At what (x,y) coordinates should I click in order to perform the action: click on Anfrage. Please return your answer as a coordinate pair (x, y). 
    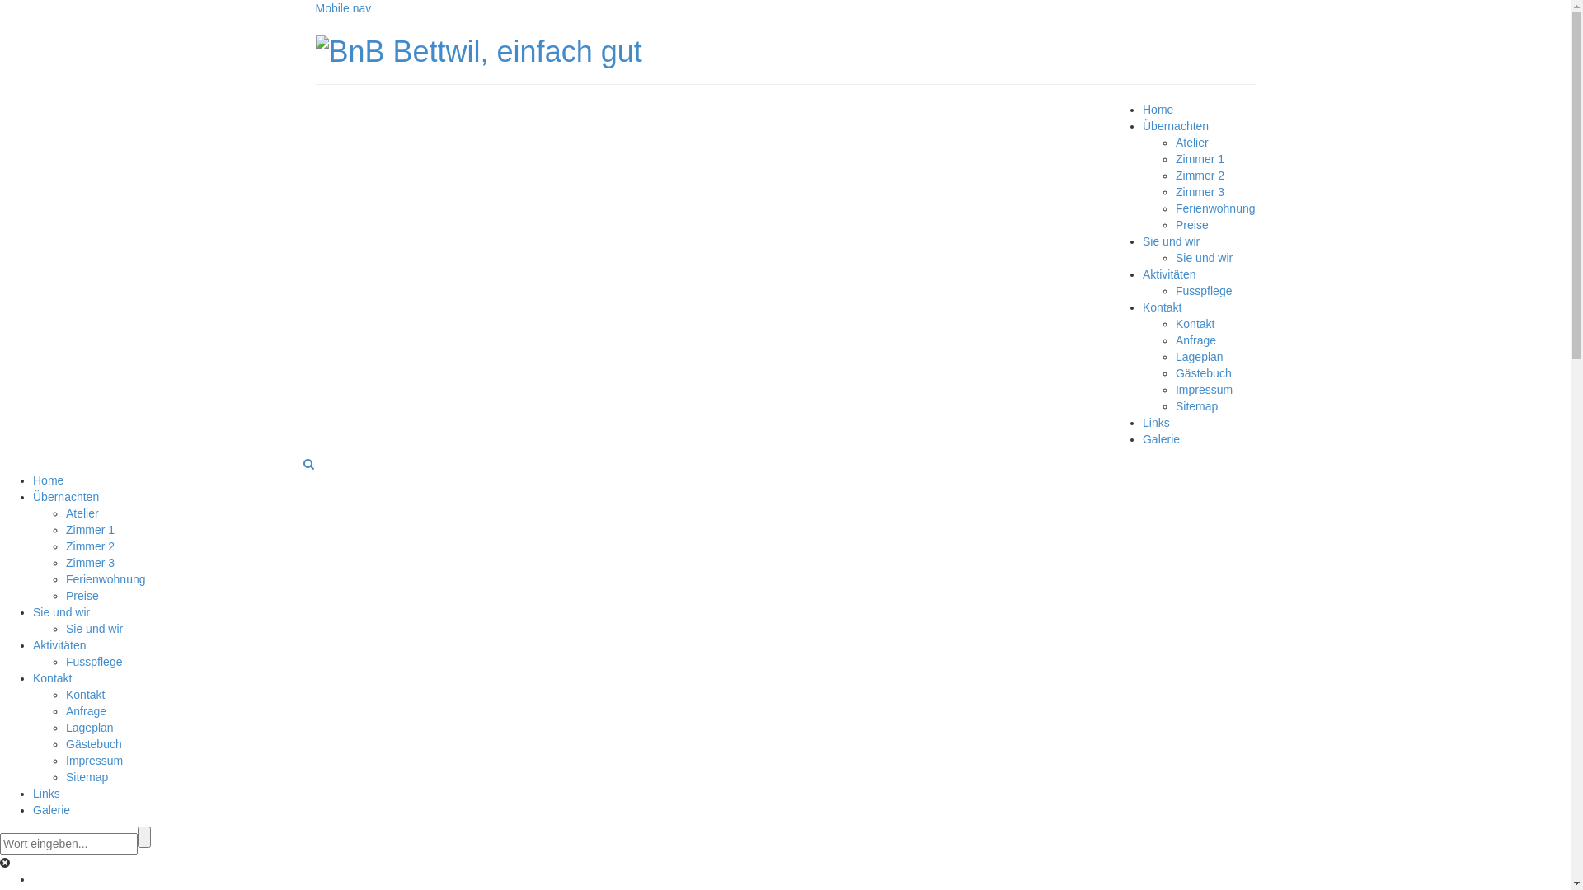
    Looking at the image, I should click on (86, 711).